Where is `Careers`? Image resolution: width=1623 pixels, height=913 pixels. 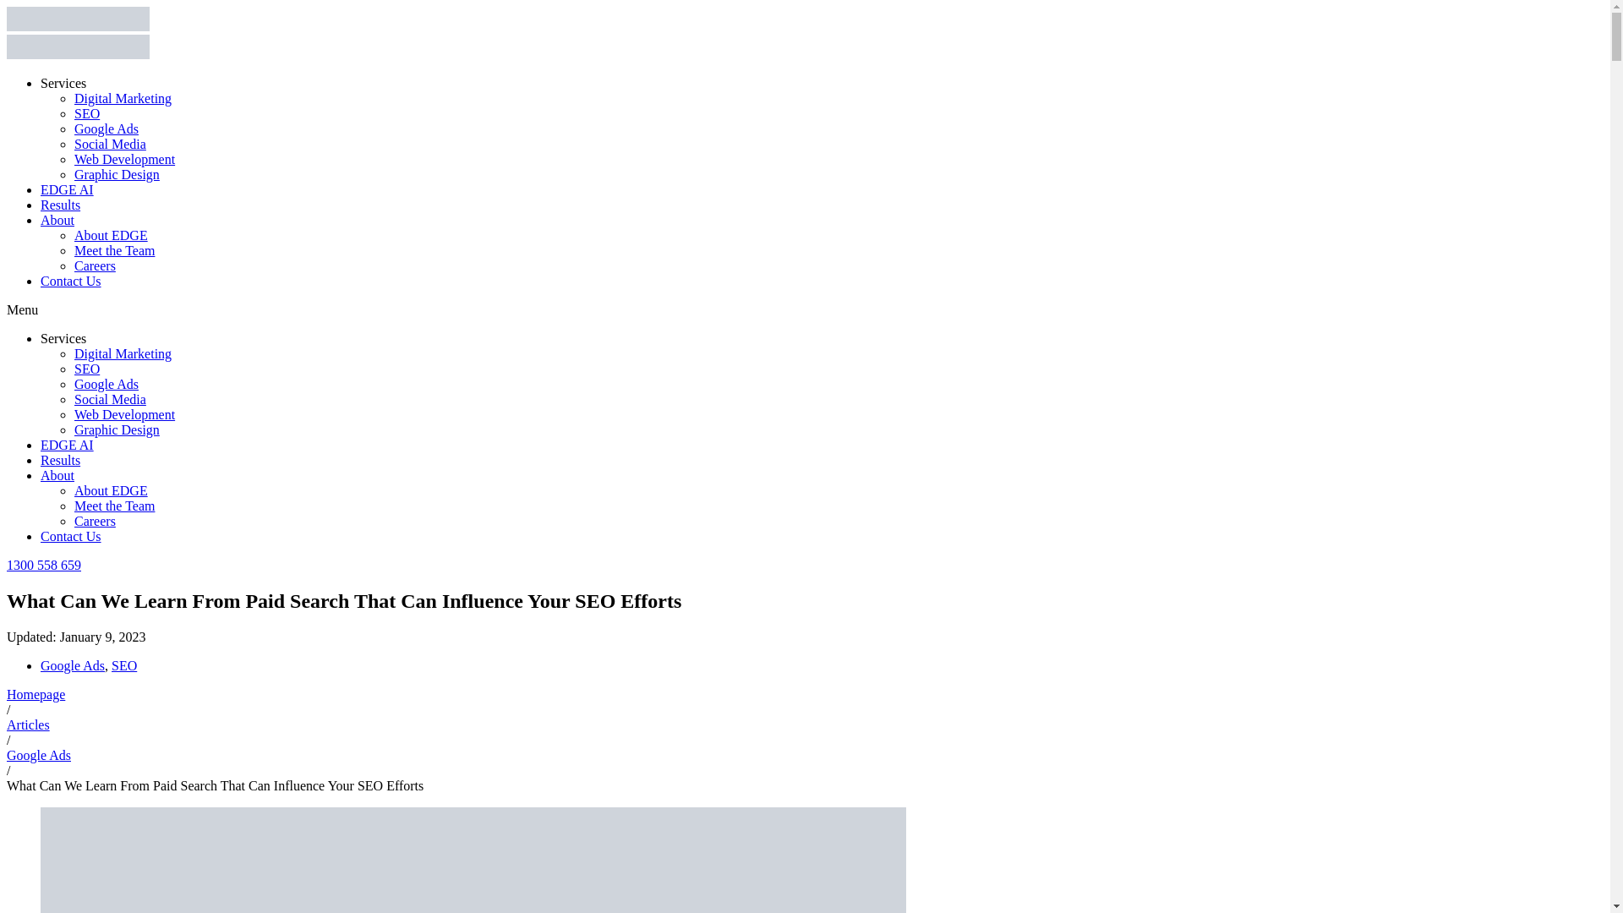 Careers is located at coordinates (95, 521).